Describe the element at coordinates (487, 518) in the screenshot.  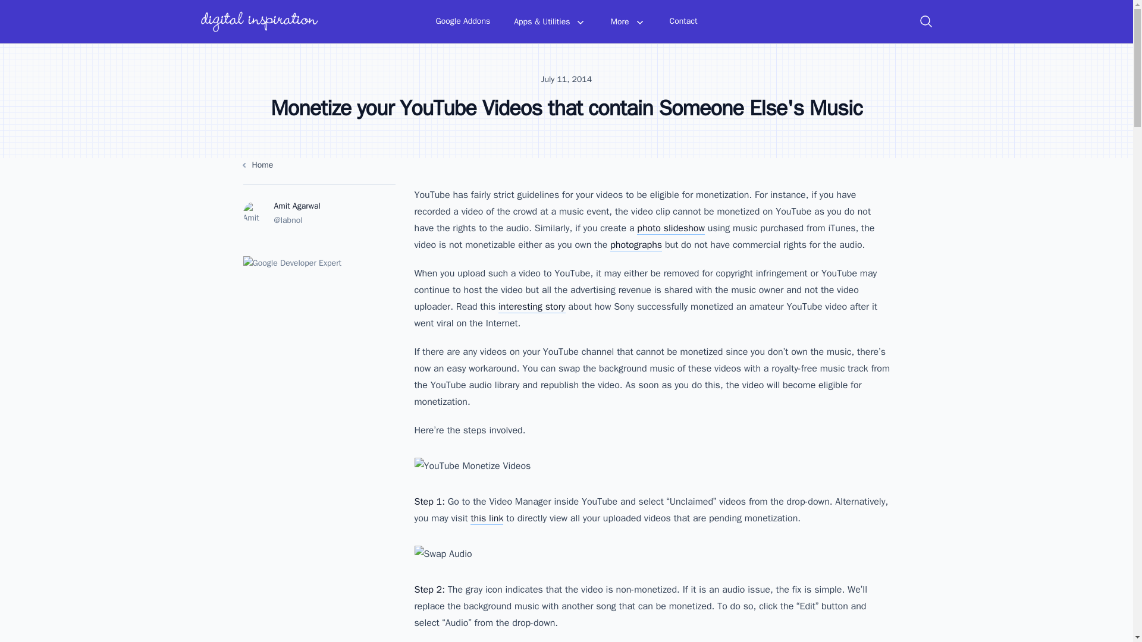
I see `this link` at that location.